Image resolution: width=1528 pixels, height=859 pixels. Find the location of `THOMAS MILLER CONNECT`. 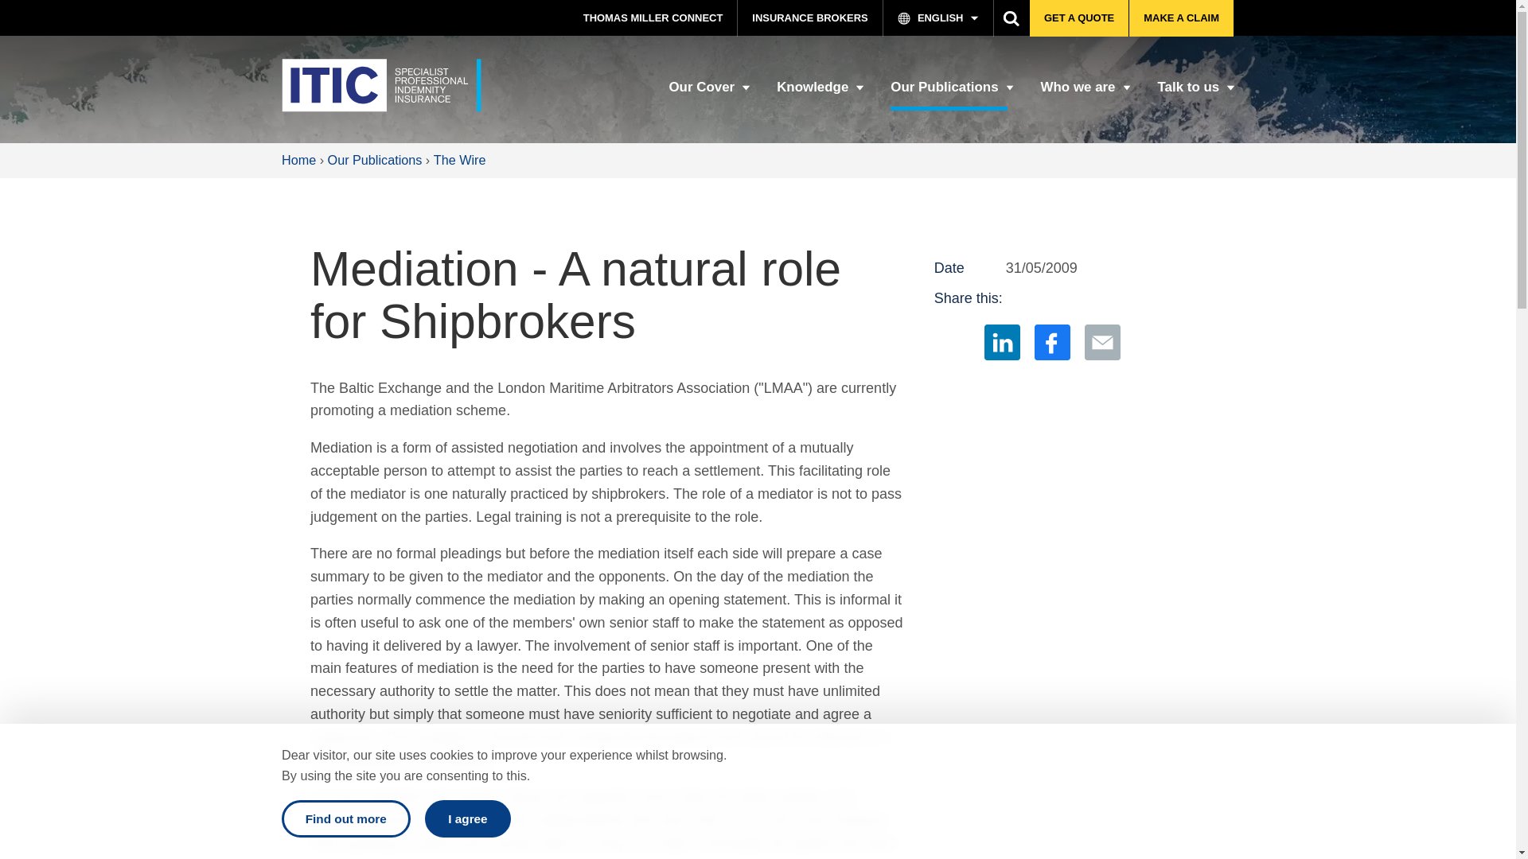

THOMAS MILLER CONNECT is located at coordinates (653, 18).